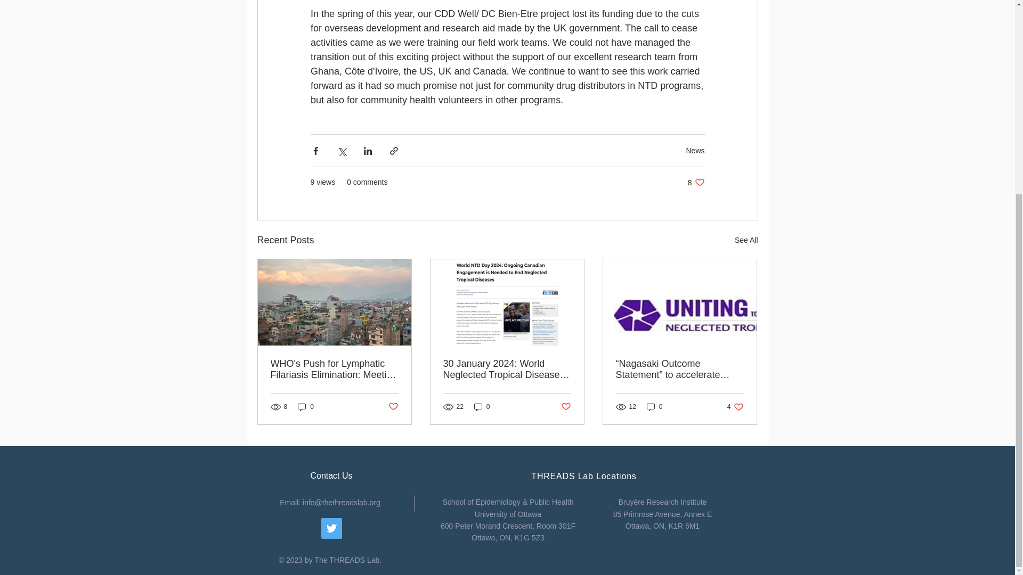  What do you see at coordinates (746, 240) in the screenshot?
I see `See All` at bounding box center [746, 240].